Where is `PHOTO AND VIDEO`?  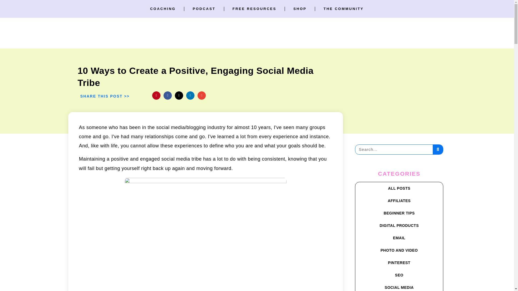 PHOTO AND VIDEO is located at coordinates (399, 250).